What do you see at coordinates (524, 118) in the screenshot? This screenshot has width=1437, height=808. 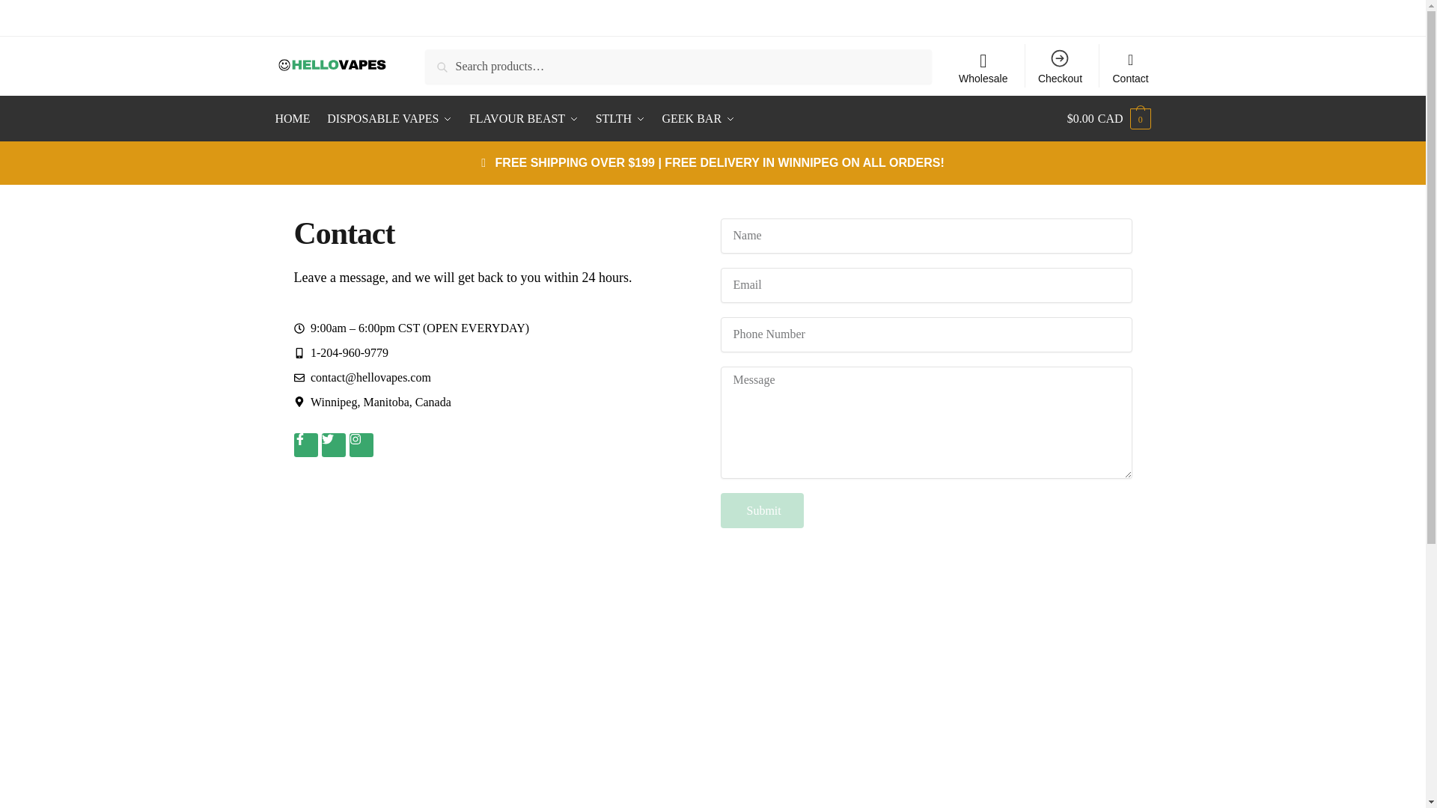 I see `FLAVOUR BEAST` at bounding box center [524, 118].